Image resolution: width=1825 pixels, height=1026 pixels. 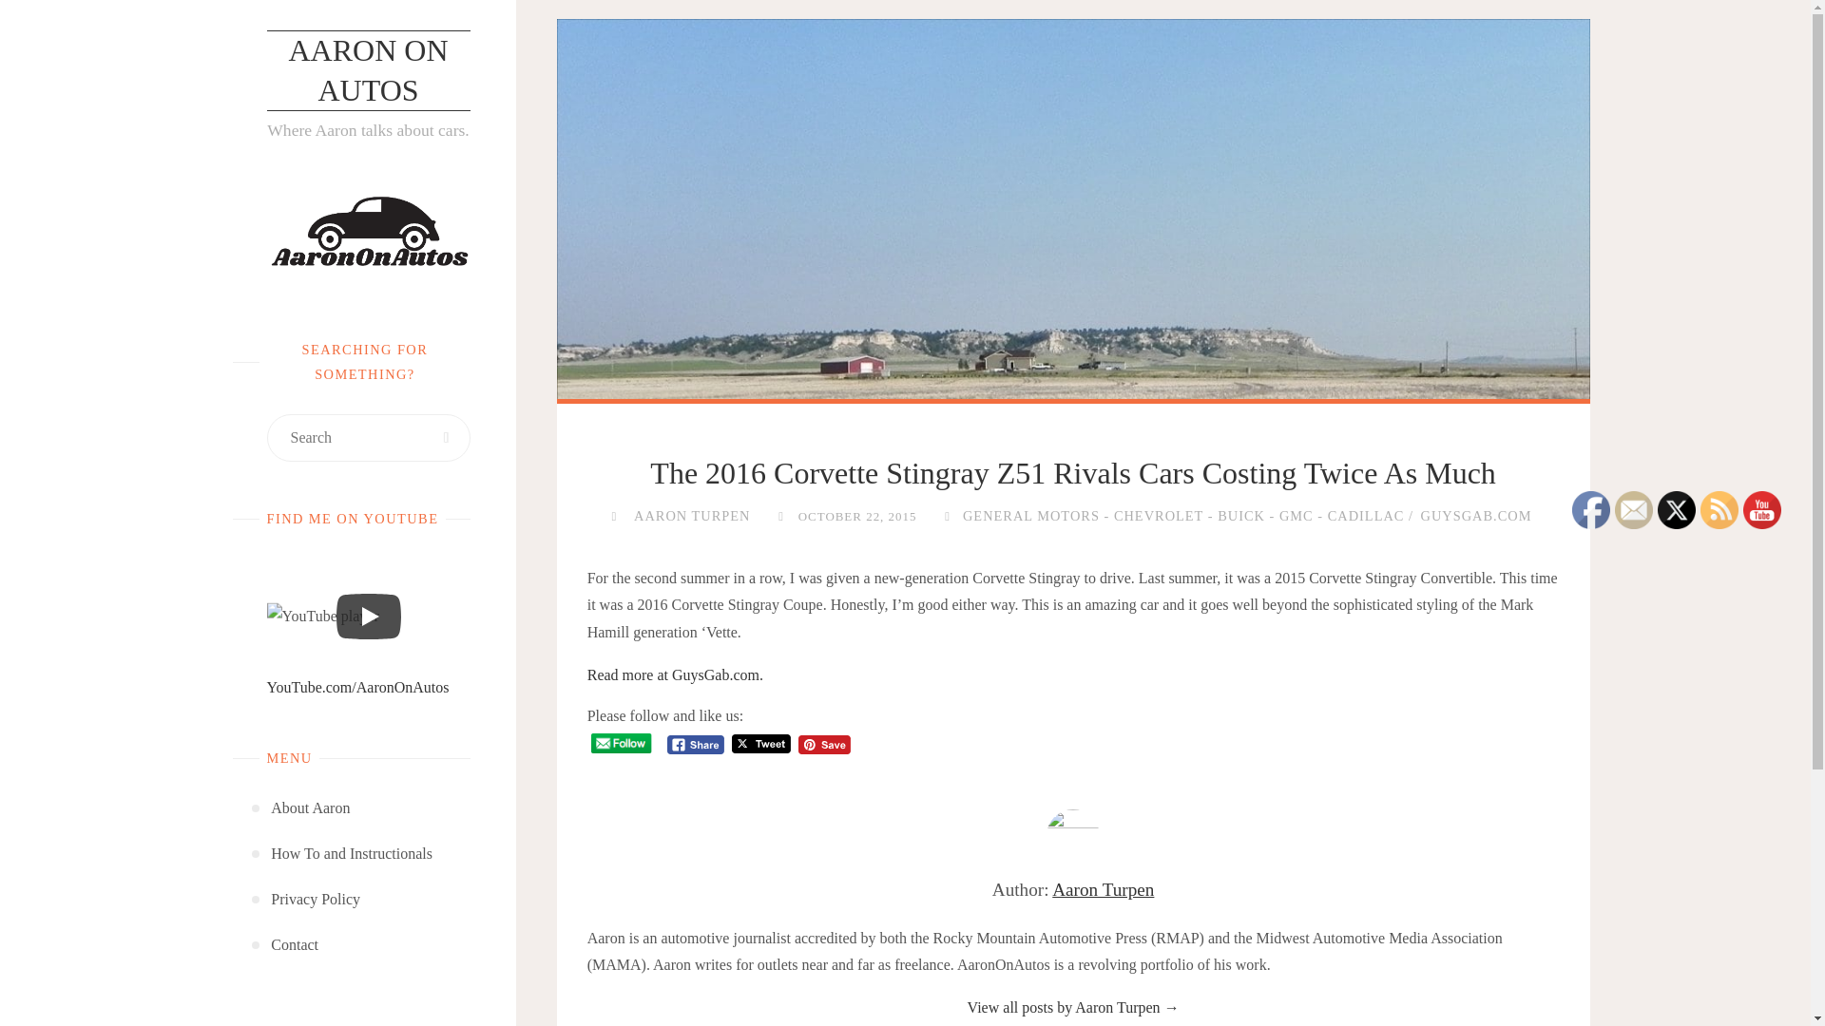 What do you see at coordinates (760, 744) in the screenshot?
I see `Tweet` at bounding box center [760, 744].